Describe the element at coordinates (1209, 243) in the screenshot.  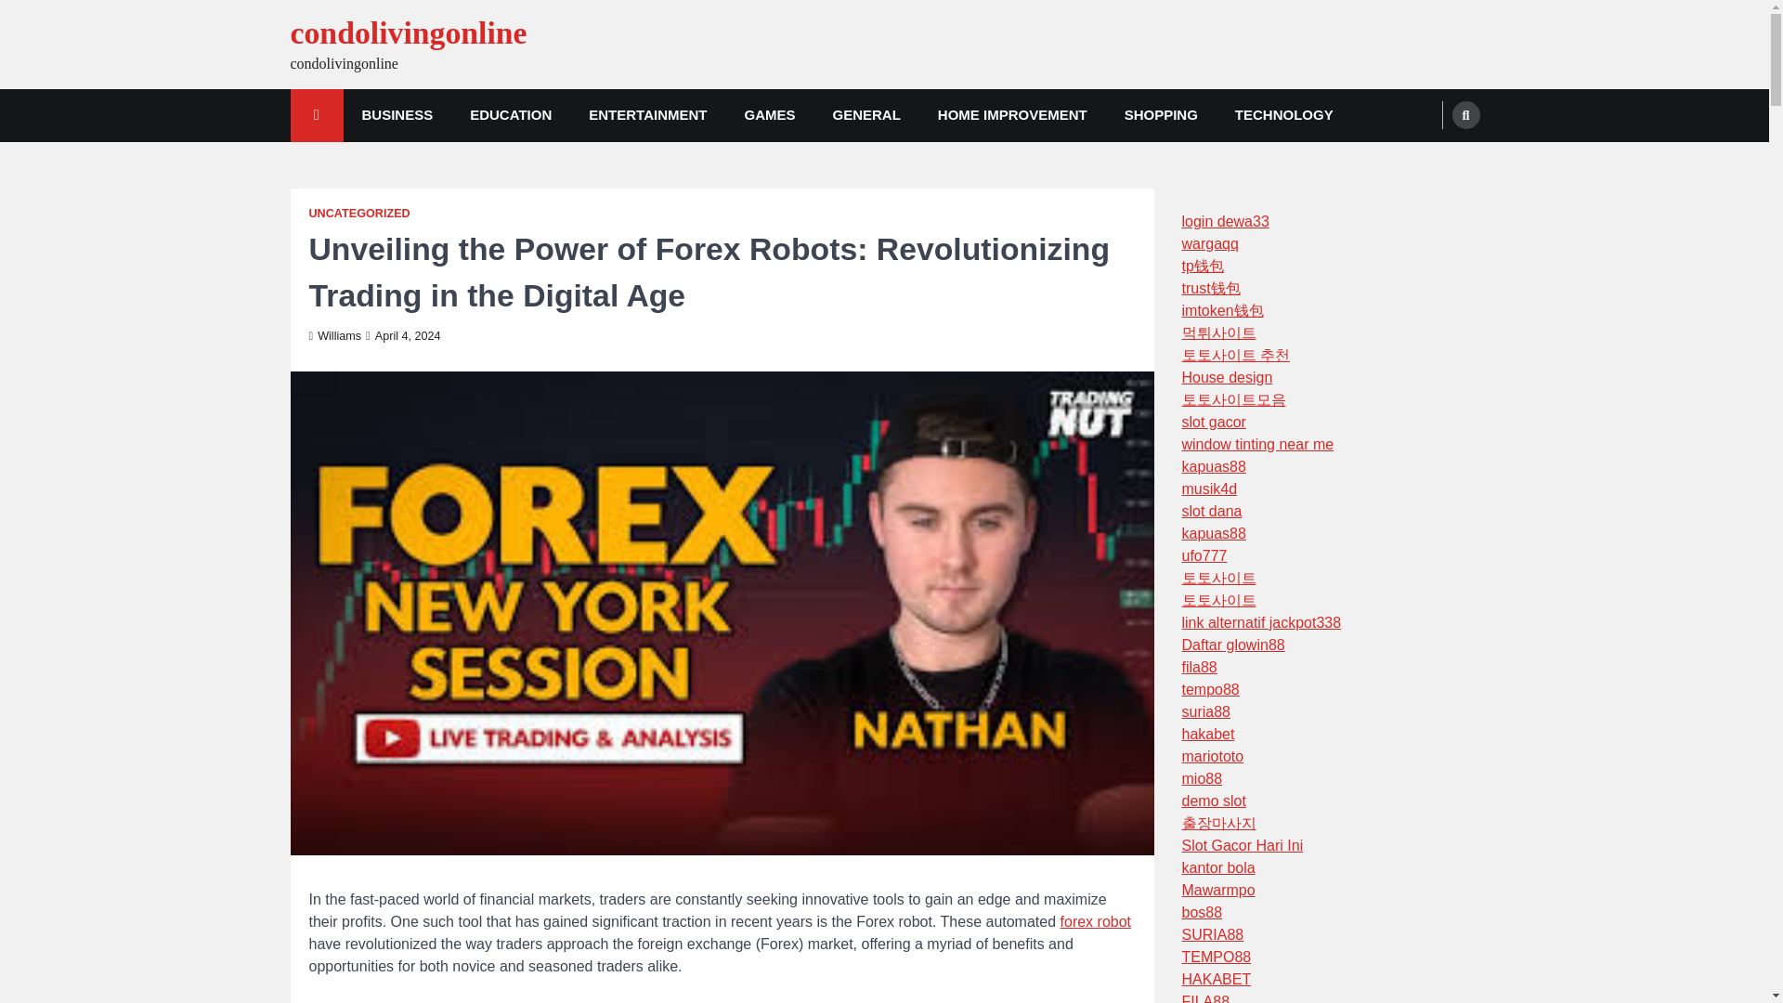
I see `wargaqq` at that location.